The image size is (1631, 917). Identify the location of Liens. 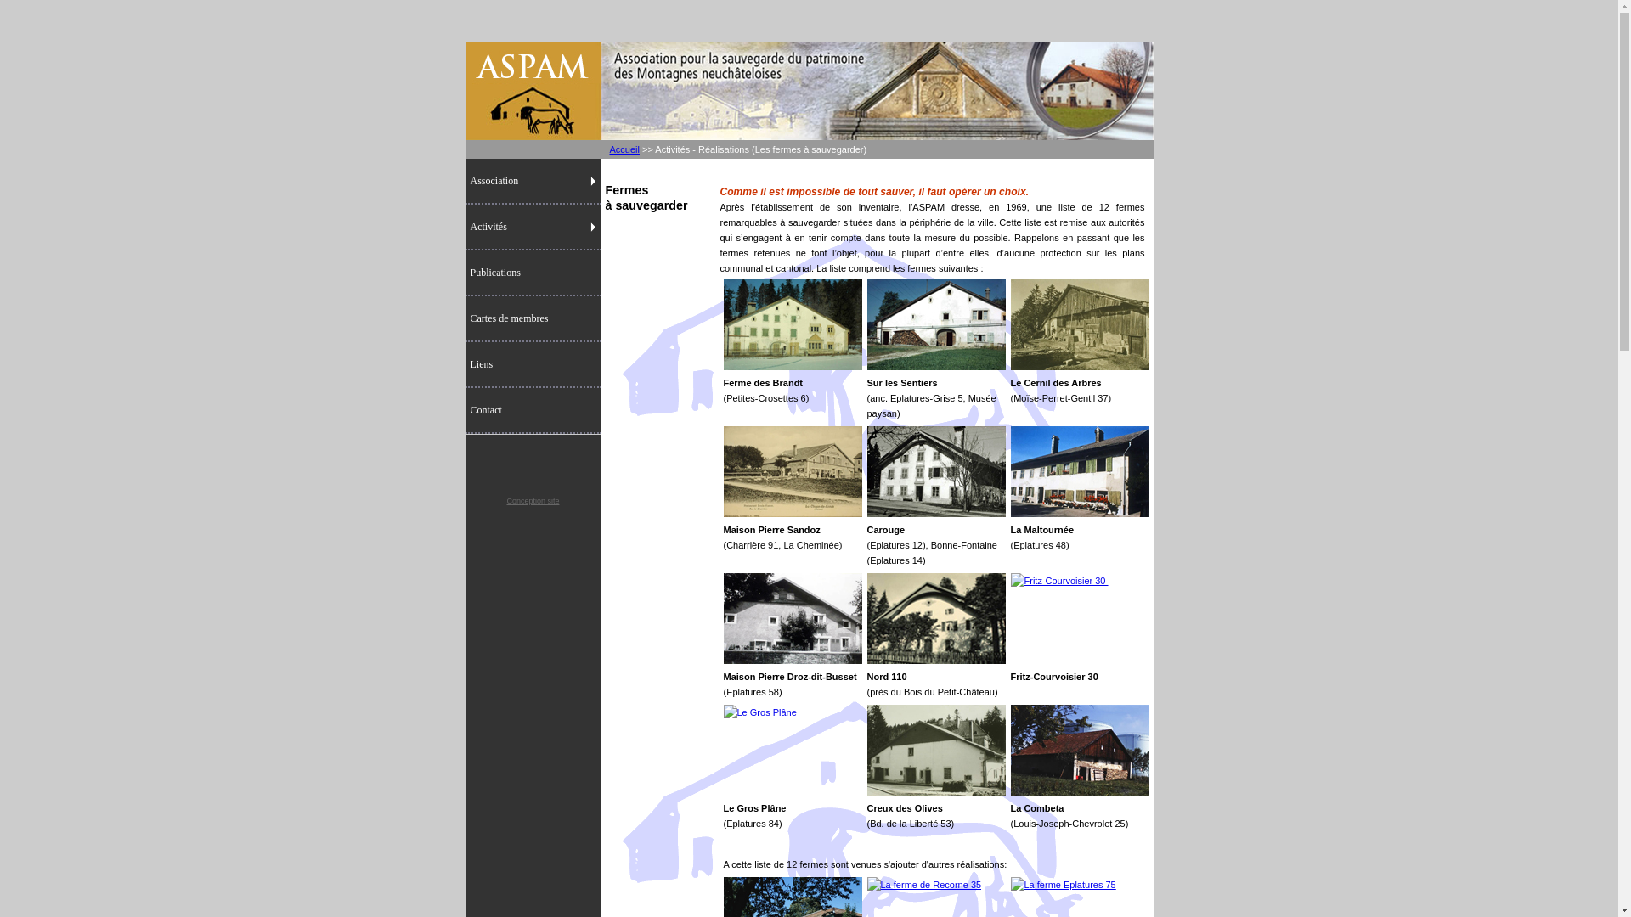
(533, 365).